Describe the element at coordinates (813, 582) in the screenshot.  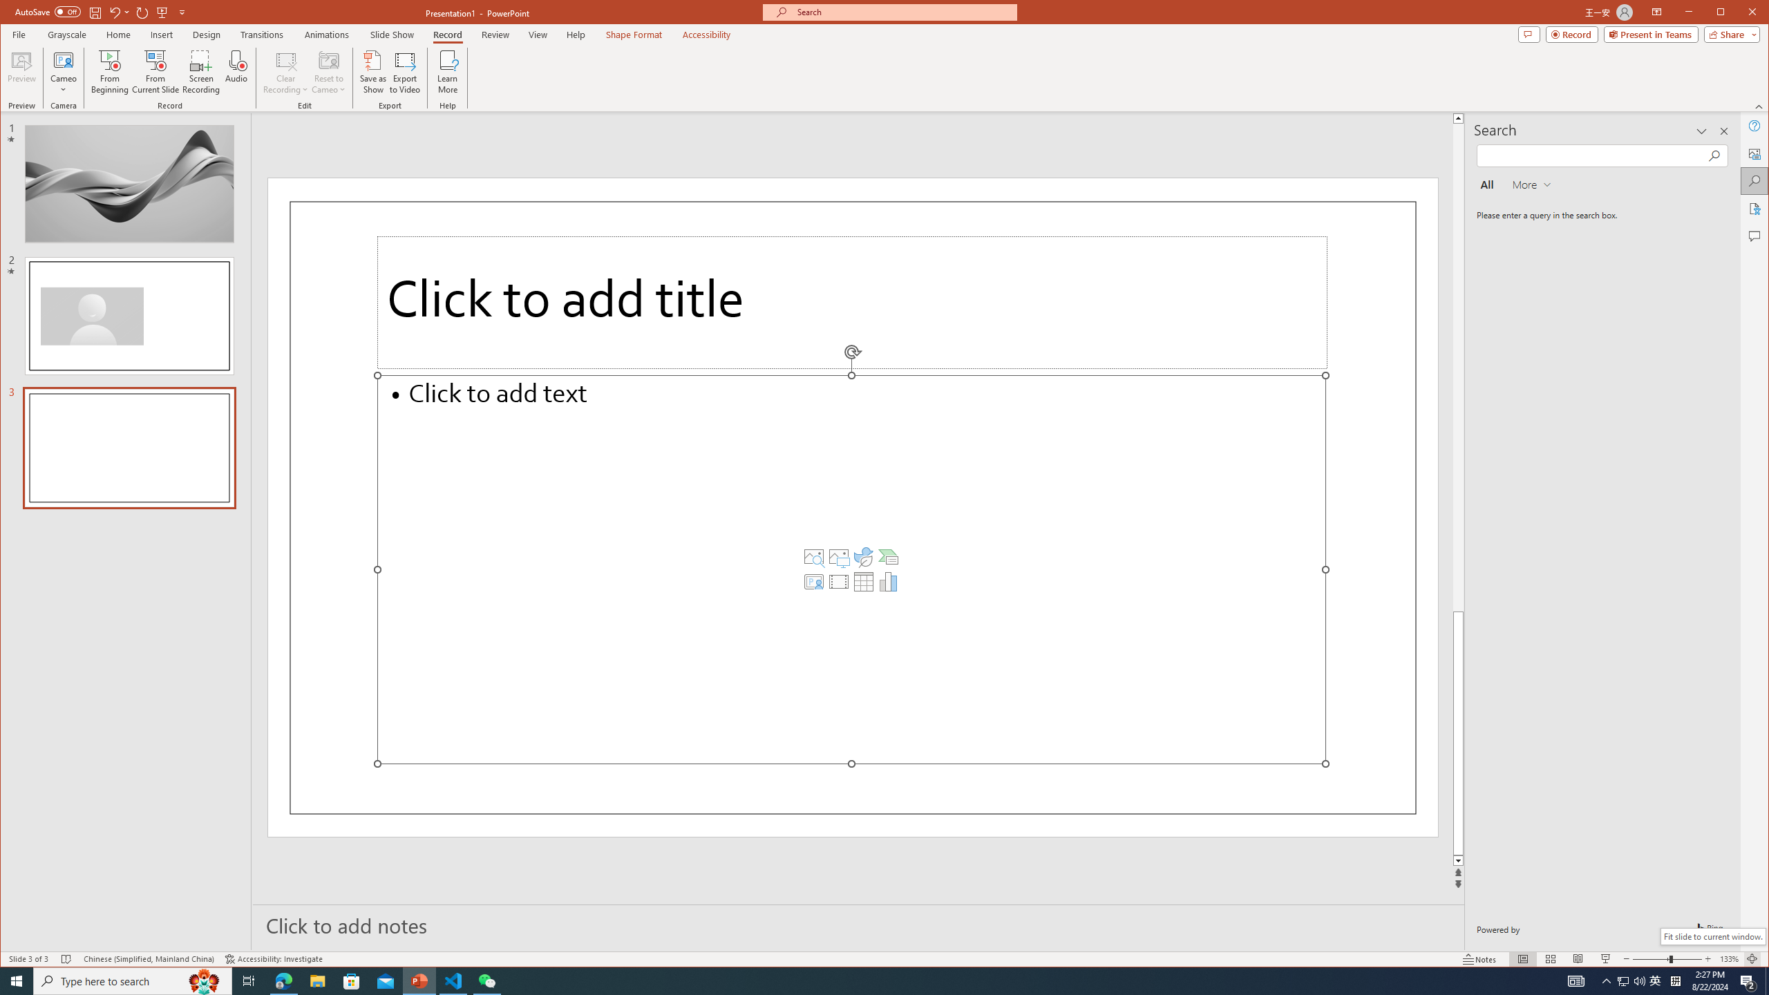
I see `Insert Cameo` at that location.